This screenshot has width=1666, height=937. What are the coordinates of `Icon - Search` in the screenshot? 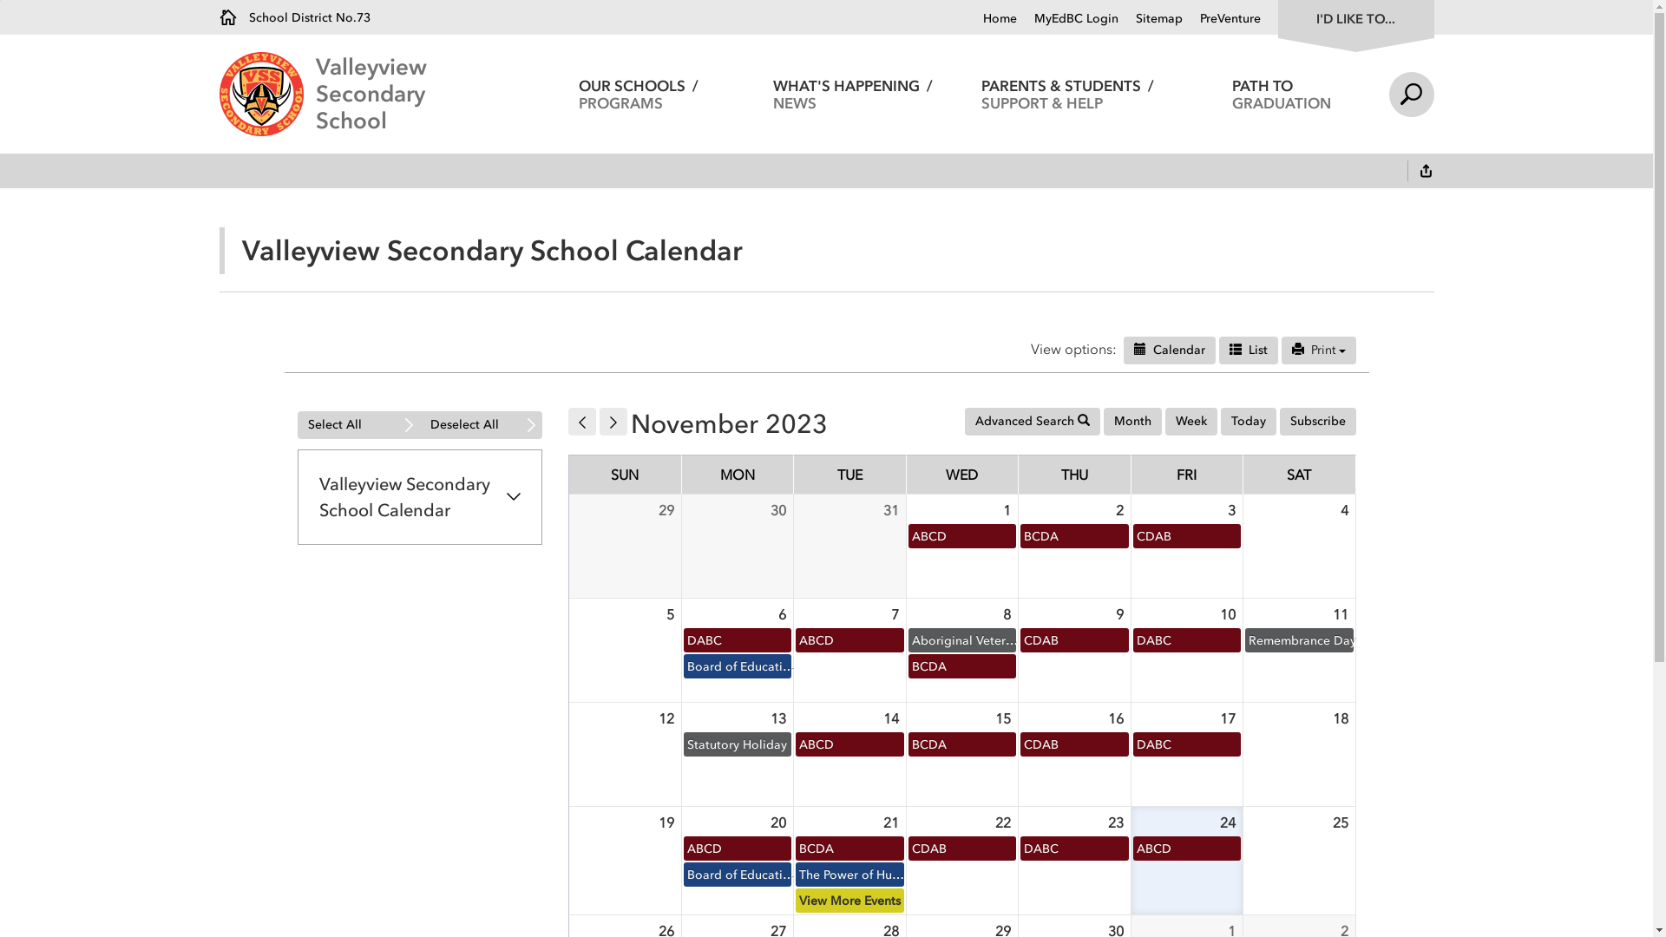 It's located at (1084, 420).